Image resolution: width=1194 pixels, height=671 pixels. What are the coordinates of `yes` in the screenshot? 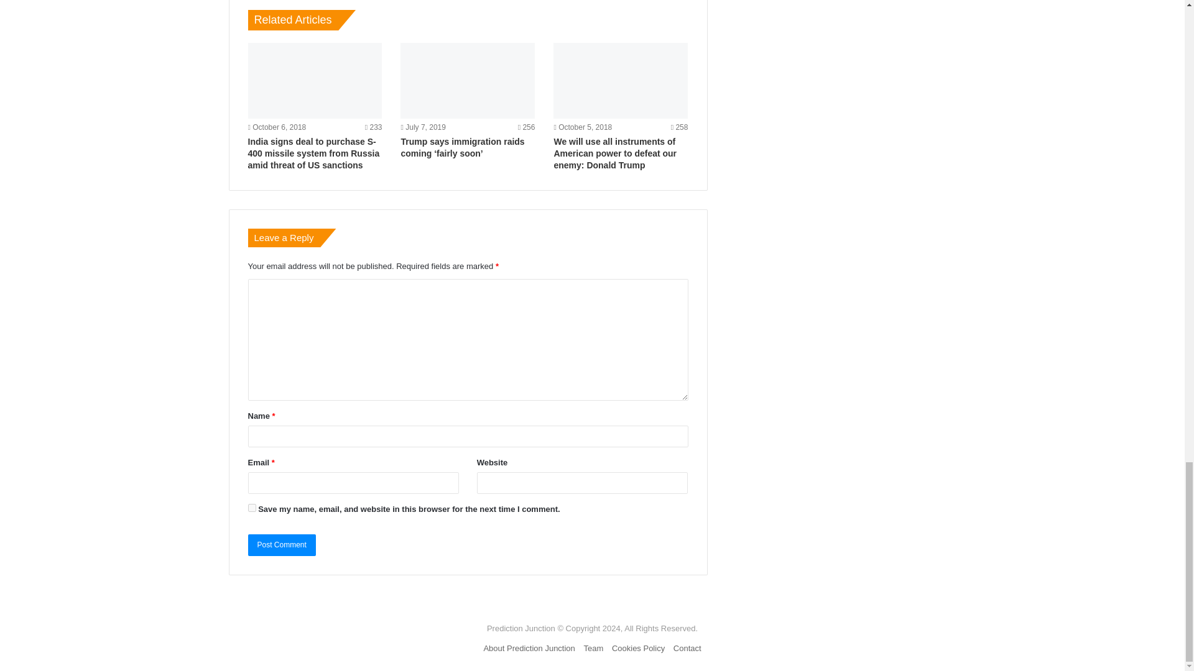 It's located at (251, 508).